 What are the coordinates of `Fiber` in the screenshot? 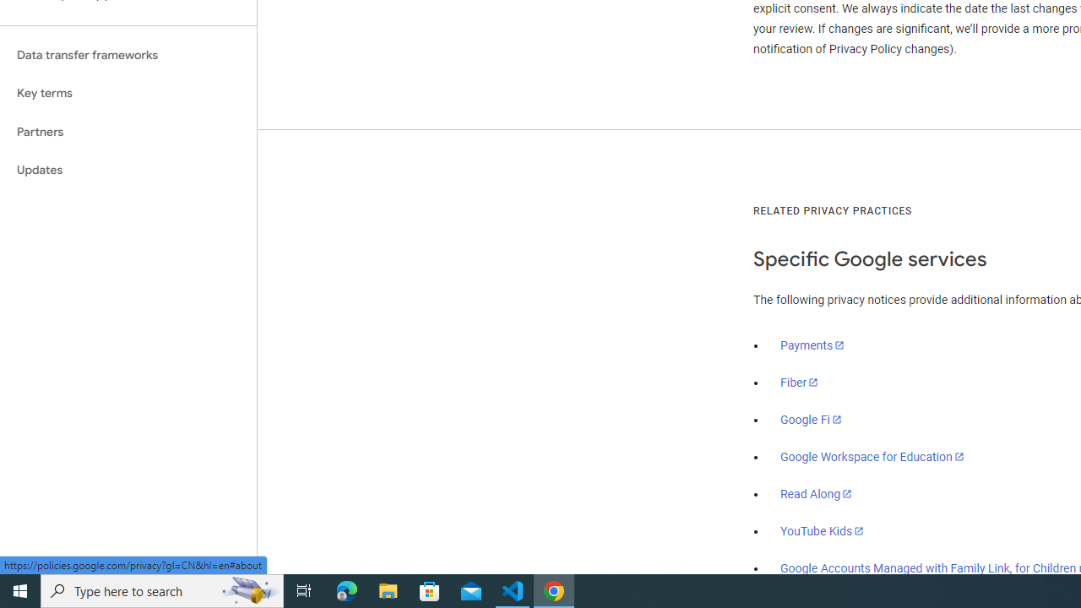 It's located at (800, 383).